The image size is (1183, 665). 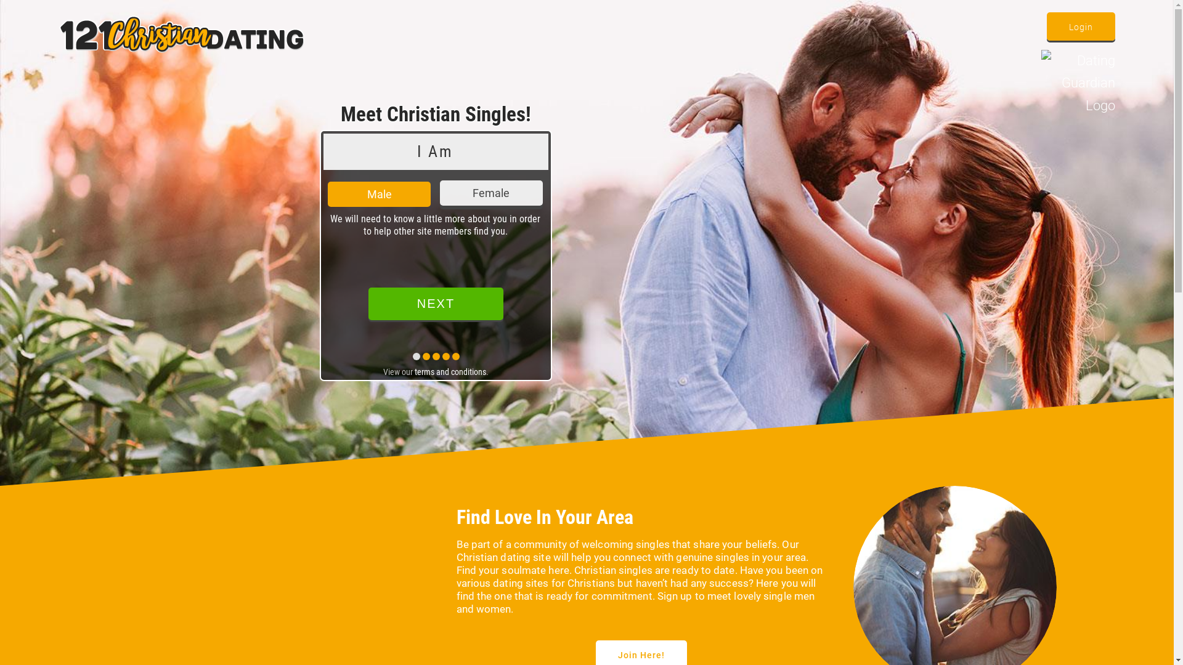 What do you see at coordinates (380, 195) in the screenshot?
I see `Male` at bounding box center [380, 195].